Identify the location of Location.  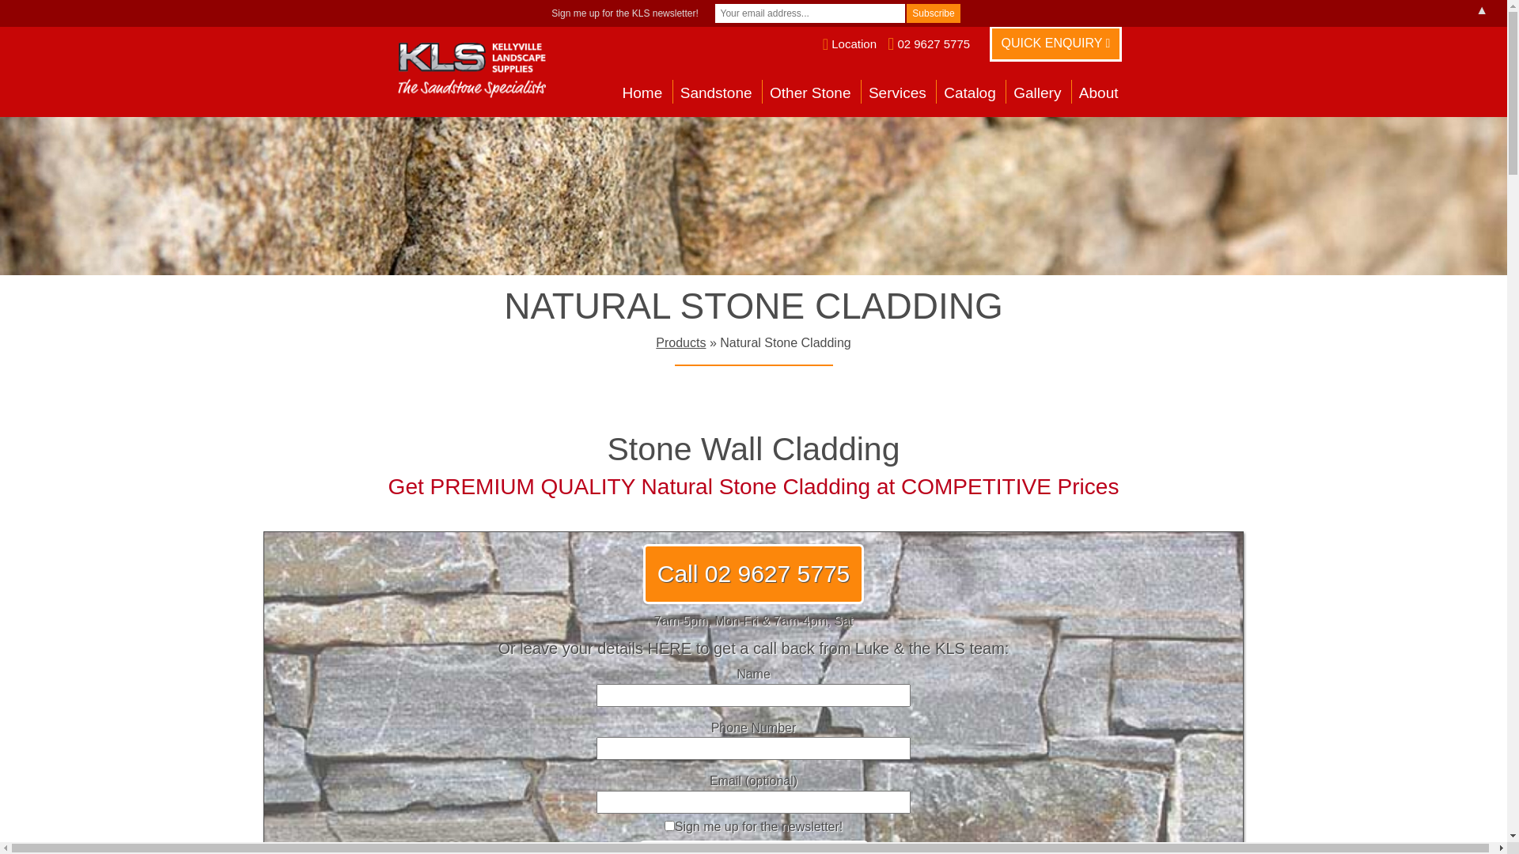
(850, 44).